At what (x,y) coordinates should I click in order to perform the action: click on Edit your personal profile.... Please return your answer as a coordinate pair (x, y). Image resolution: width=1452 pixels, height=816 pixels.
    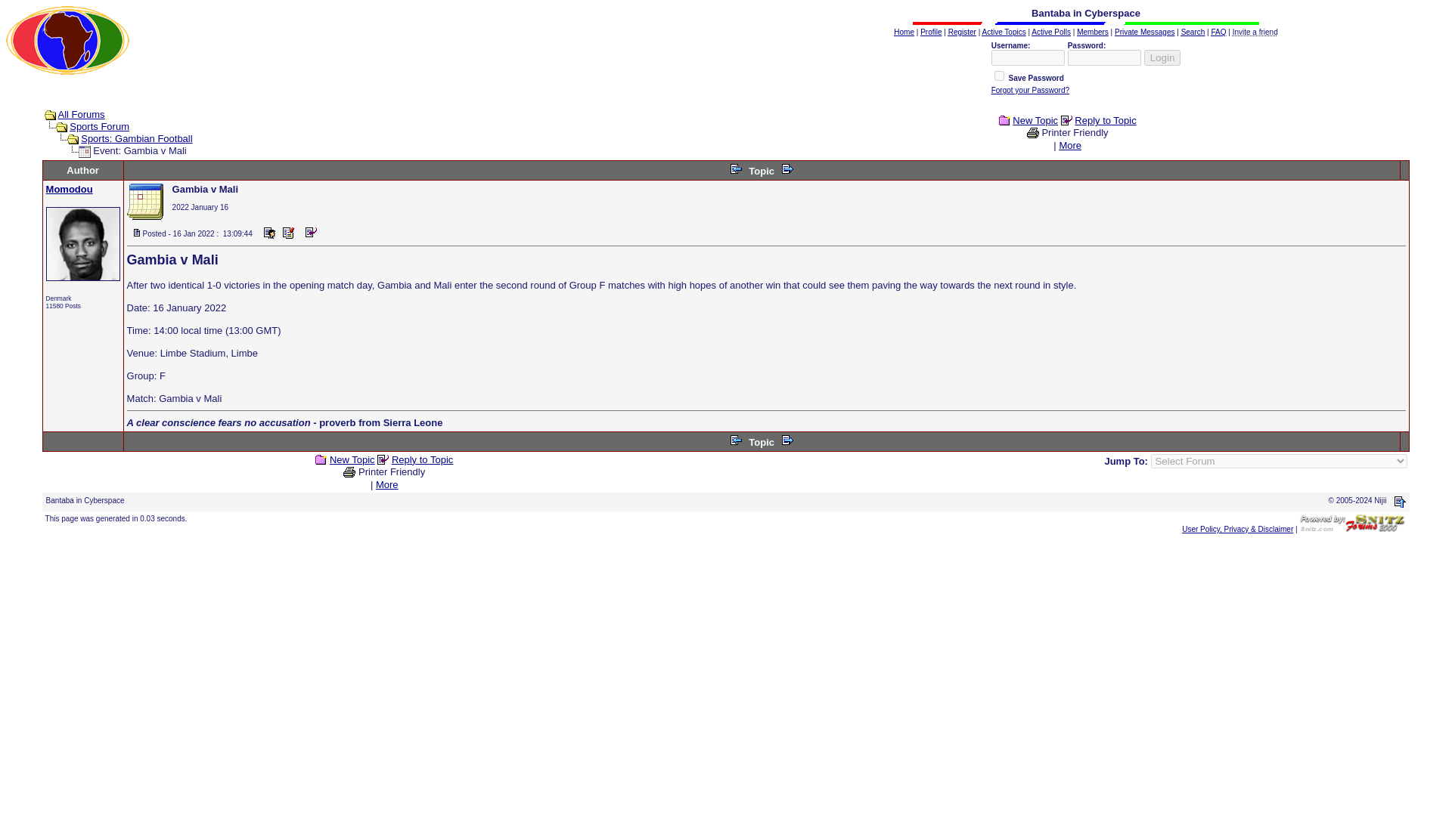
    Looking at the image, I should click on (930, 32).